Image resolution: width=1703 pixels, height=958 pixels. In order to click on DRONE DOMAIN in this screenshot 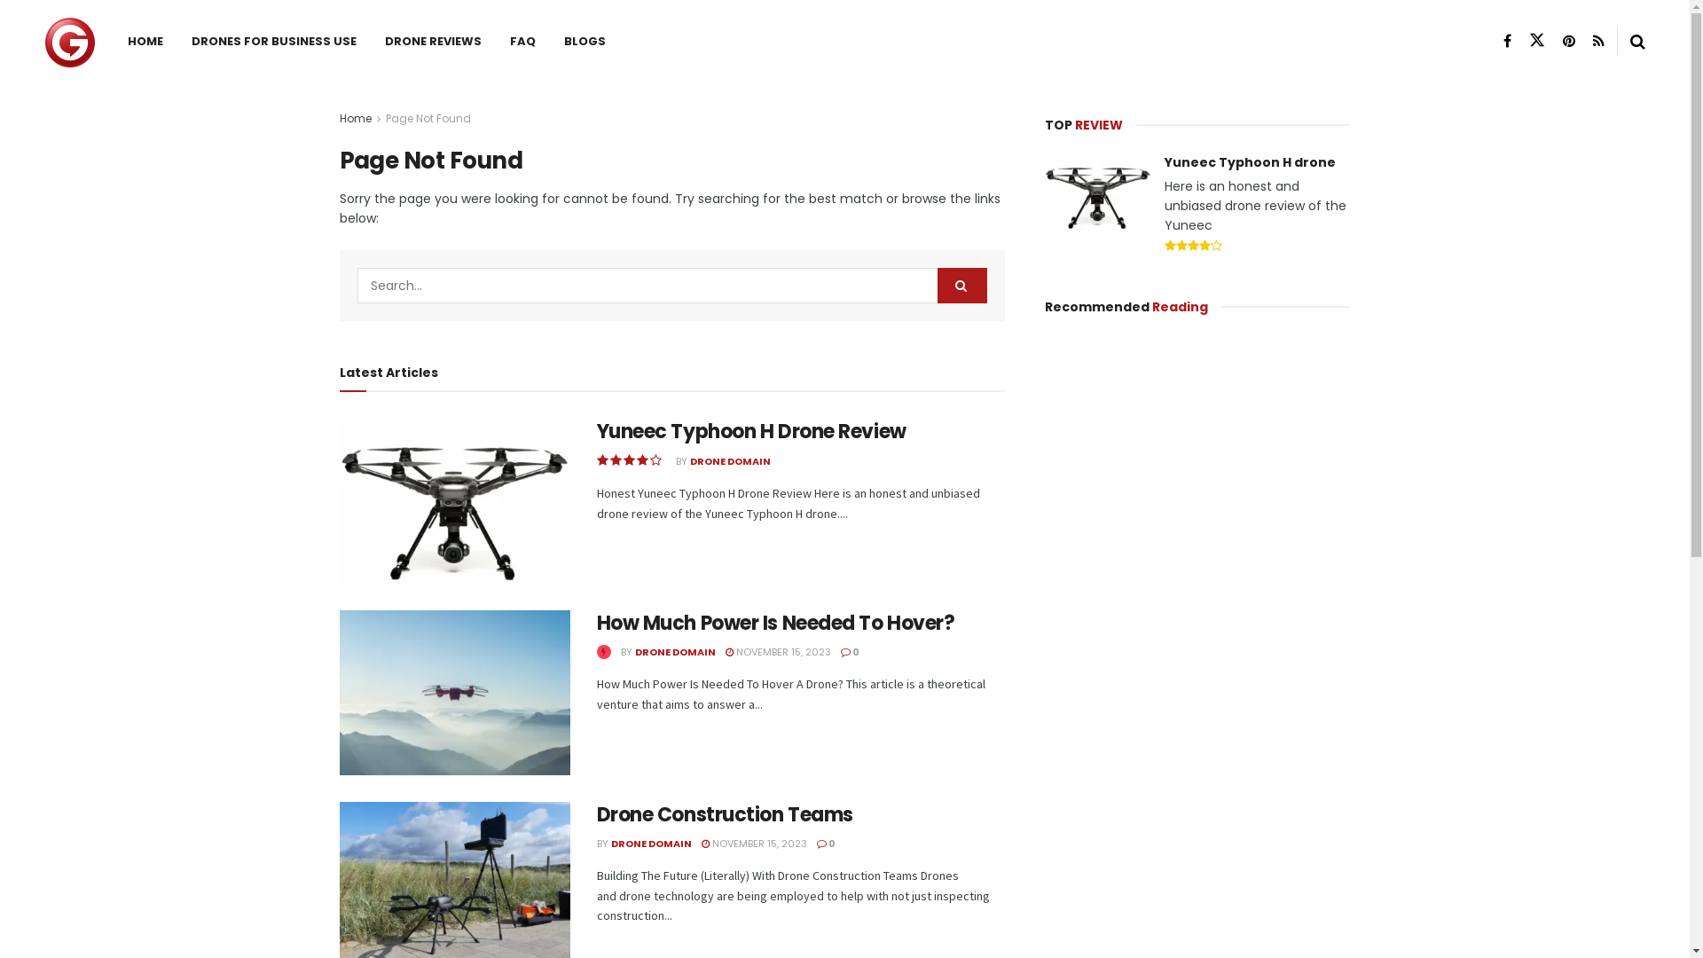, I will do `click(731, 461)`.